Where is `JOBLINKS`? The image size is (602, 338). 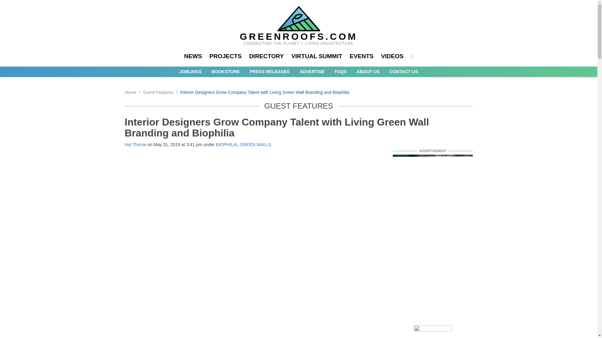
JOBLINKS is located at coordinates (191, 71).